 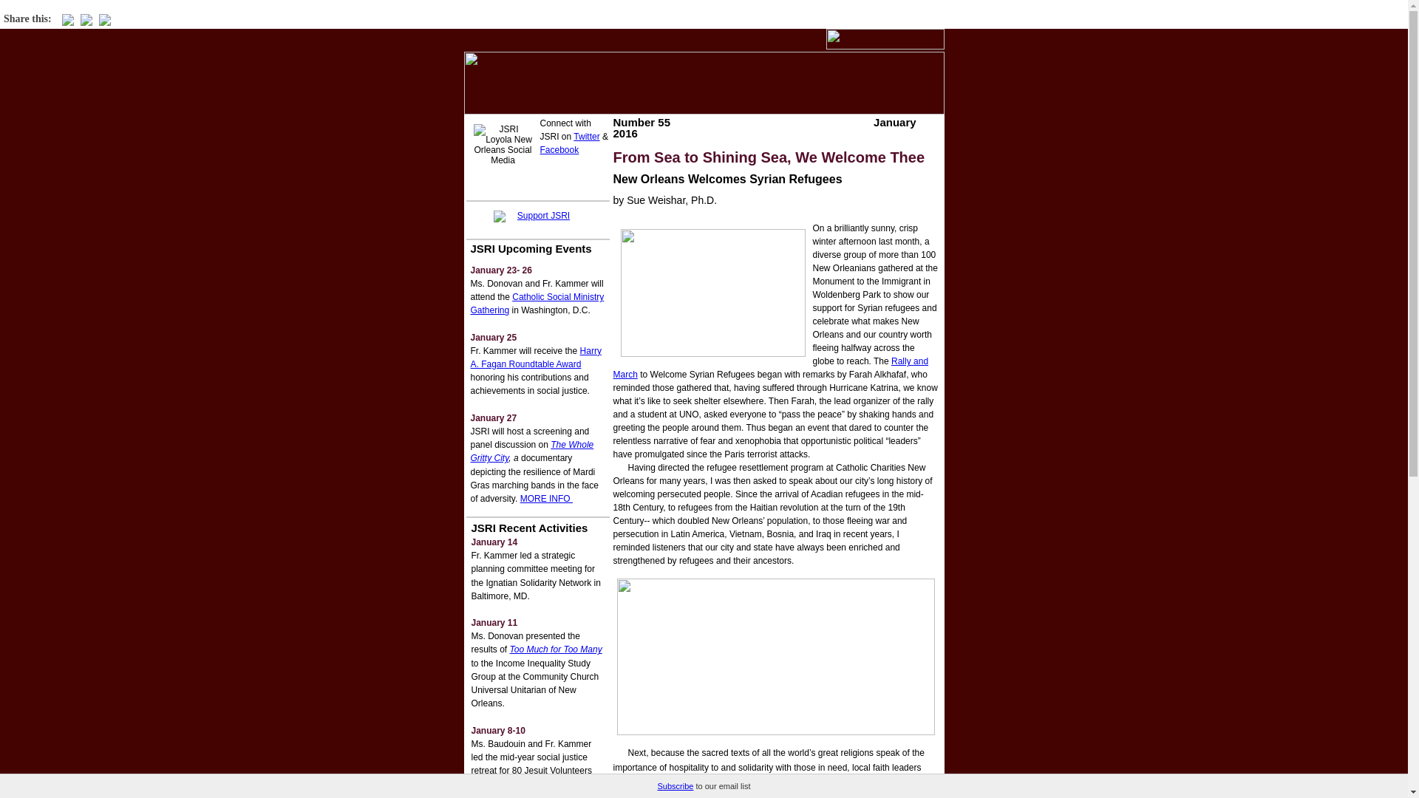 What do you see at coordinates (537, 303) in the screenshot?
I see `Catholic Social Ministry Gathering` at bounding box center [537, 303].